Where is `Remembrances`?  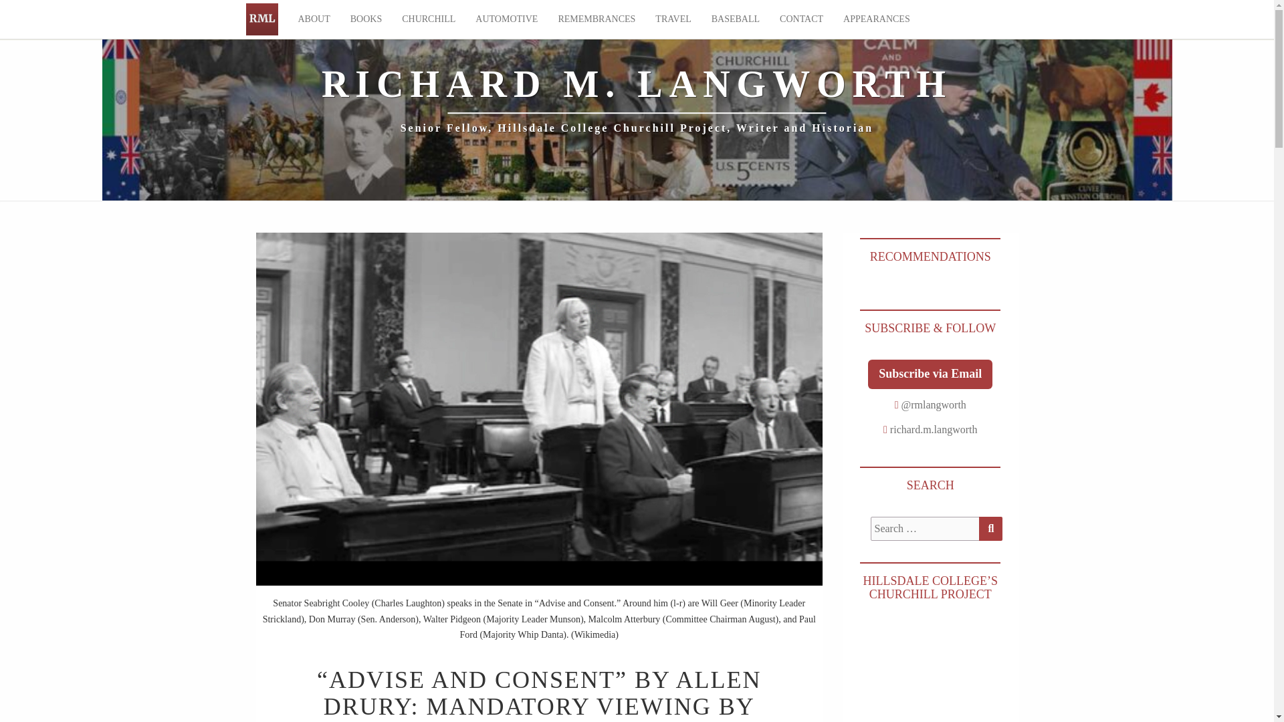
Remembrances is located at coordinates (597, 19).